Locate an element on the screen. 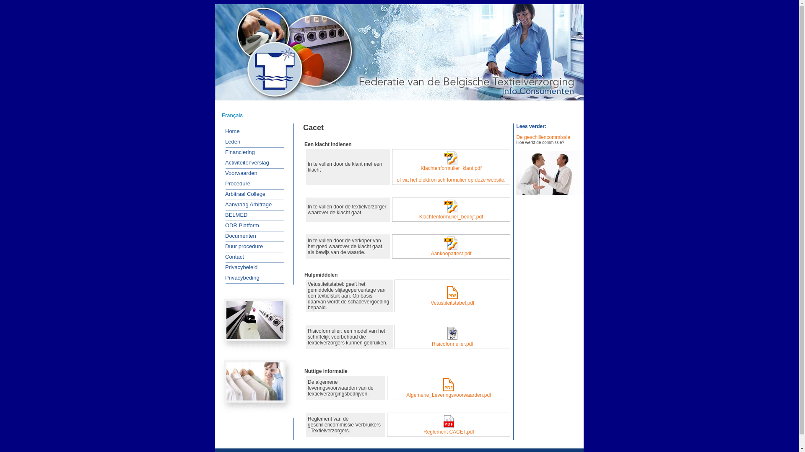 The width and height of the screenshot is (805, 452). Activiteitenverslag is located at coordinates (244, 163).